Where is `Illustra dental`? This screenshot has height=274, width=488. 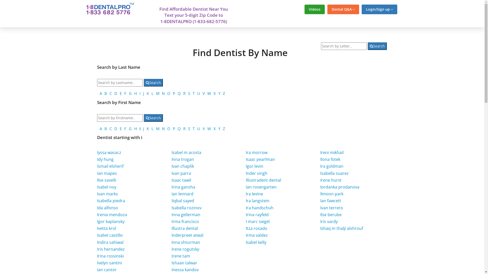
Illustra dental is located at coordinates (185, 228).